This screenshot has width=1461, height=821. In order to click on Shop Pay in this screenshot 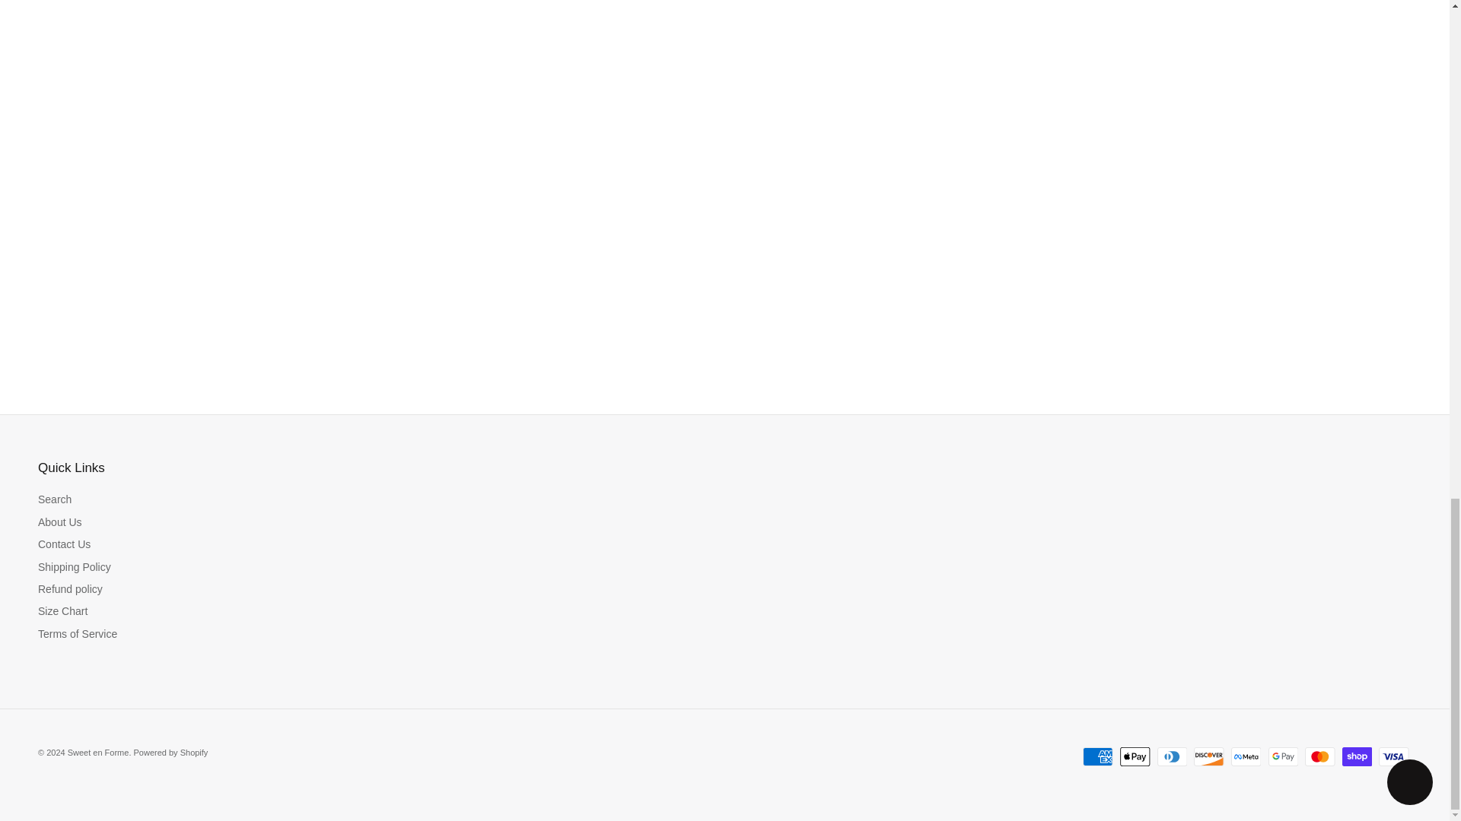, I will do `click(1357, 756)`.